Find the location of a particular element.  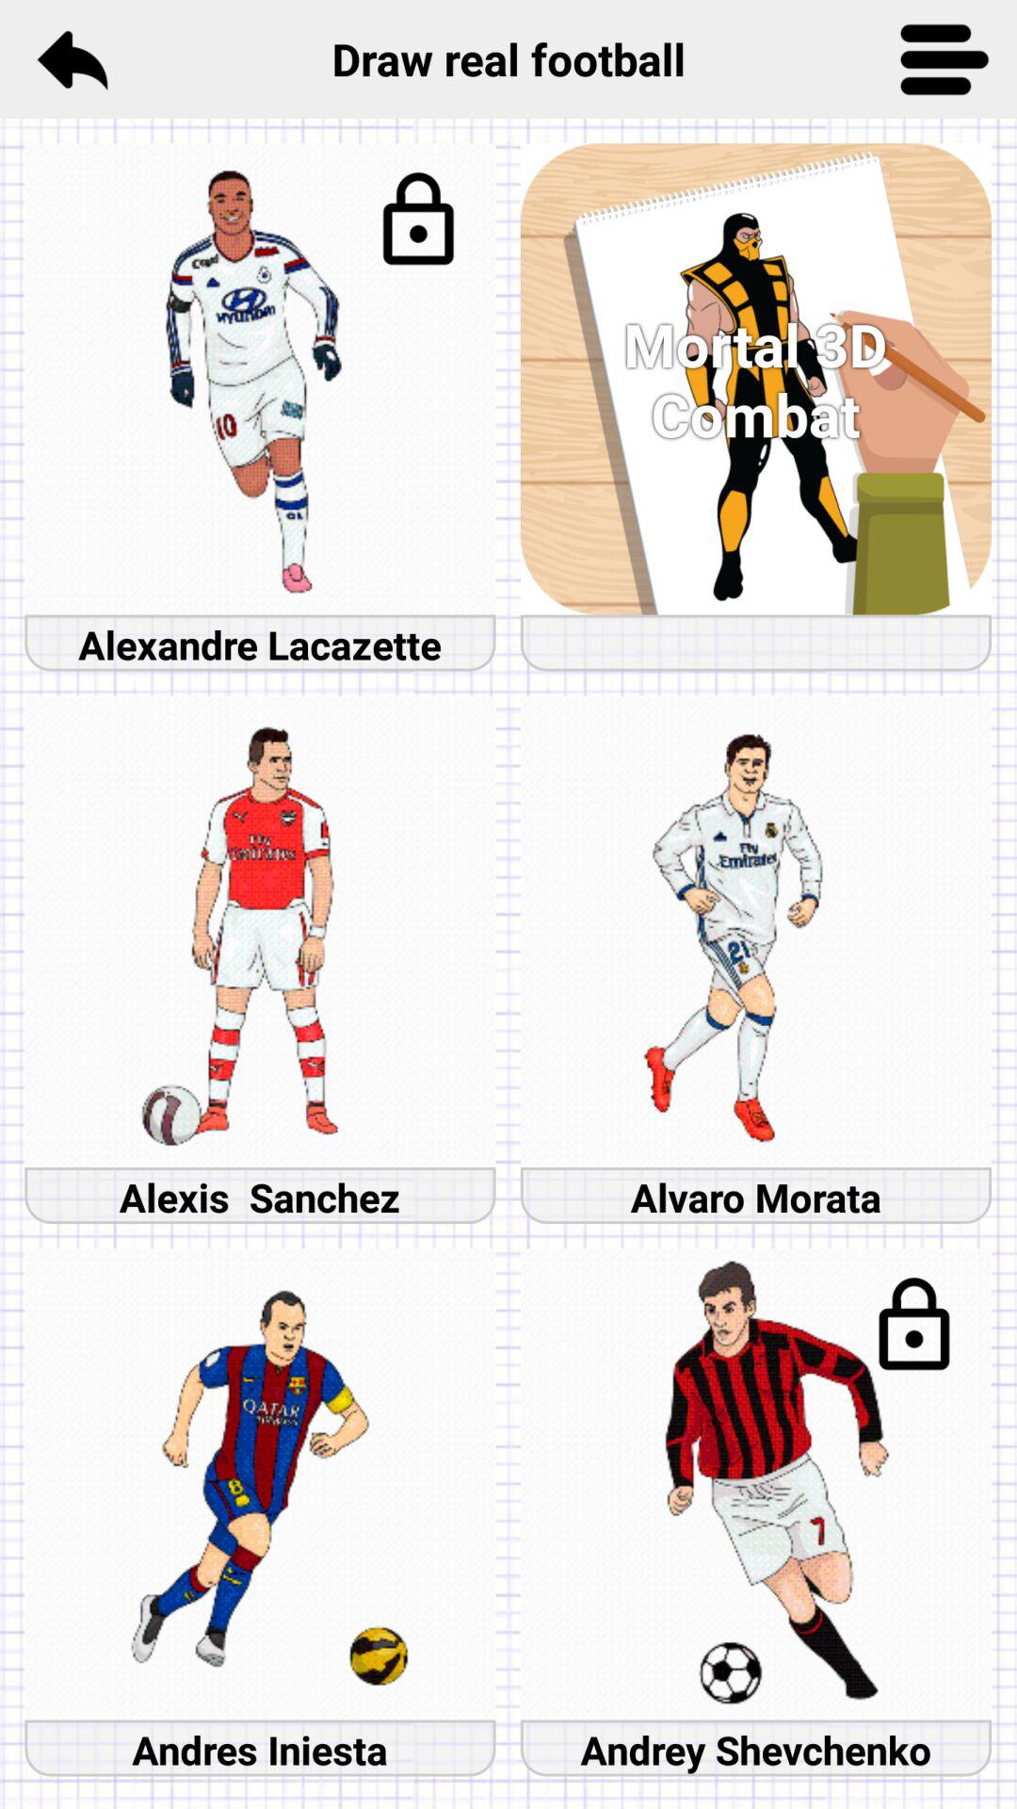

menu button is located at coordinates (944, 59).